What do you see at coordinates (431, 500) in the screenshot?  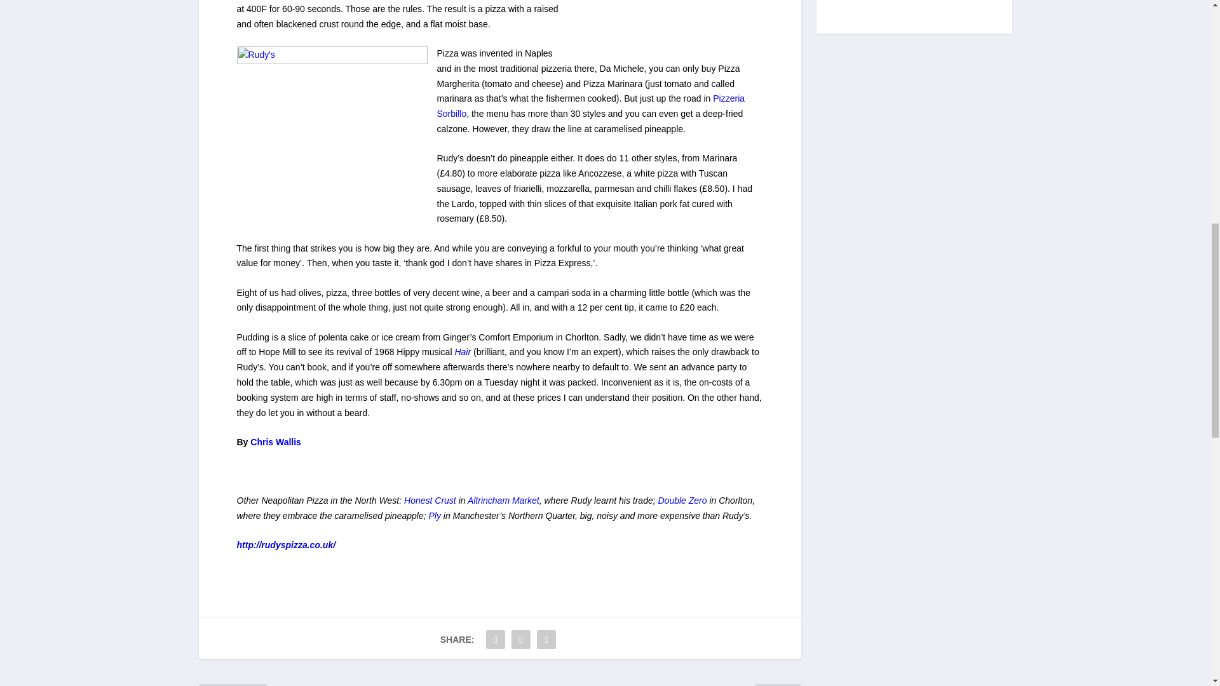 I see `Honest Crust` at bounding box center [431, 500].